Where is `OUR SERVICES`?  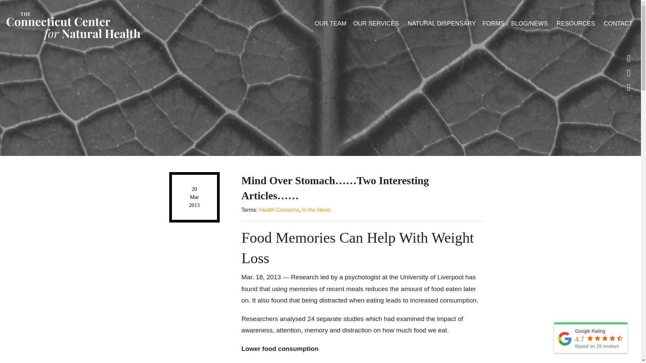 OUR SERVICES is located at coordinates (377, 23).